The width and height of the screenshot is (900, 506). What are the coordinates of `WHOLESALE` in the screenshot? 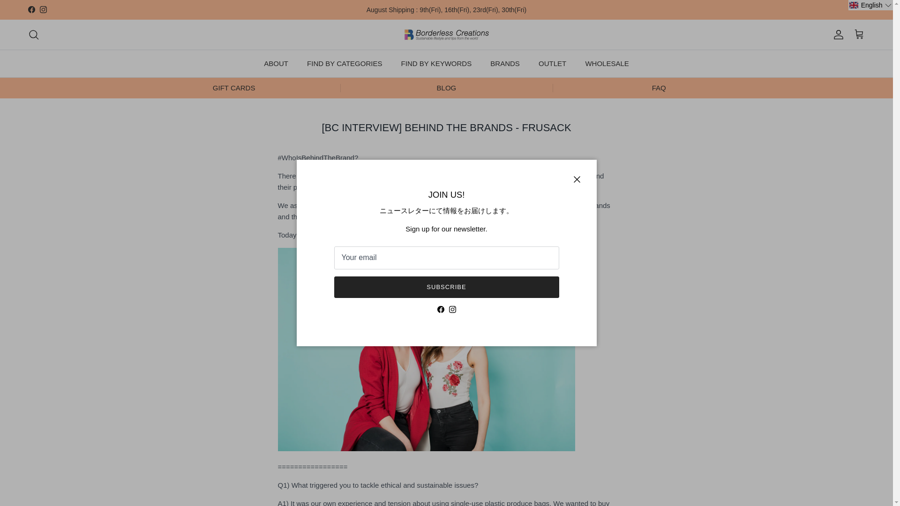 It's located at (607, 64).